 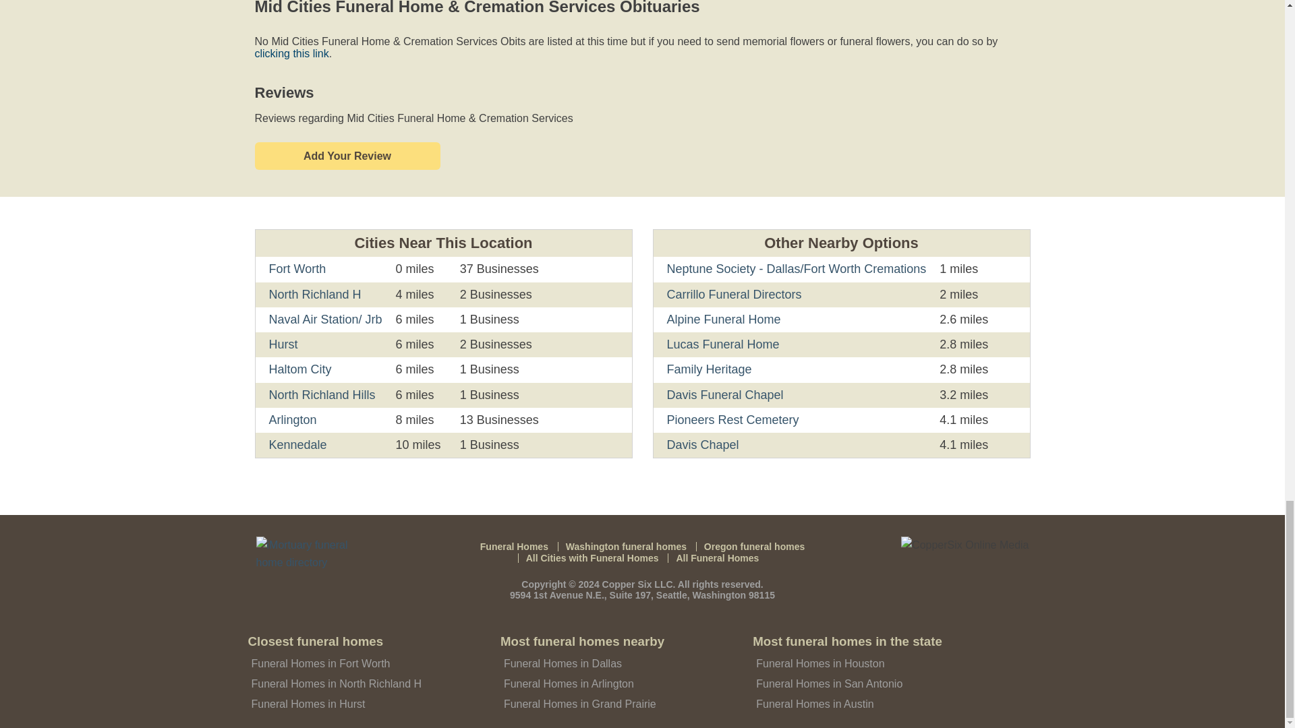 What do you see at coordinates (297, 268) in the screenshot?
I see `Fort Worth` at bounding box center [297, 268].